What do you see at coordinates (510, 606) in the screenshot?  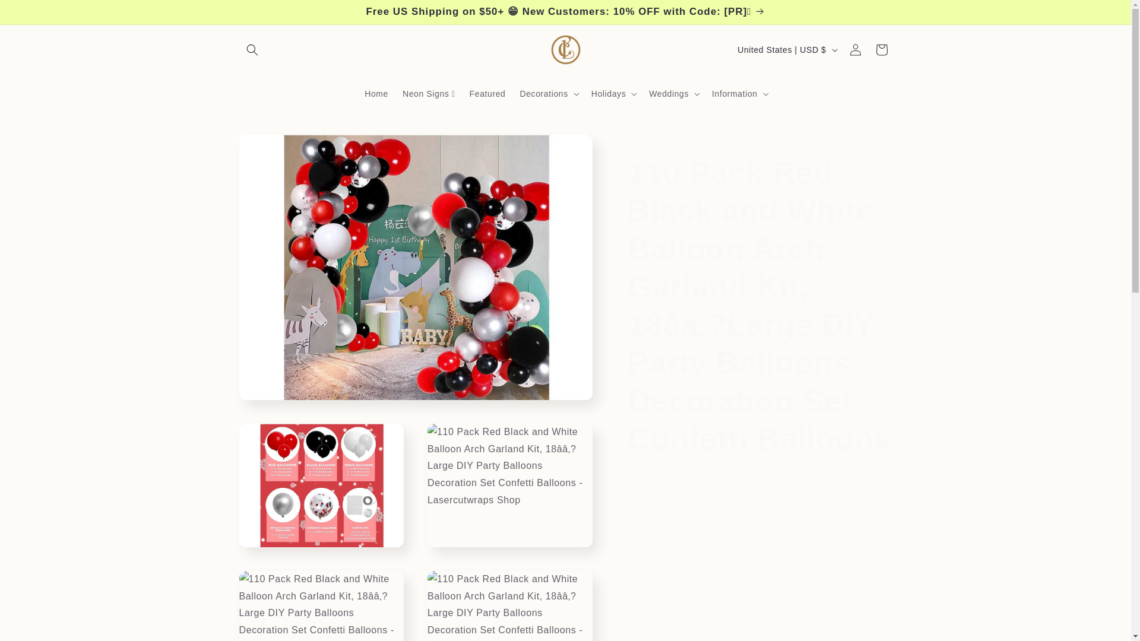 I see `Open media 5 in modal` at bounding box center [510, 606].